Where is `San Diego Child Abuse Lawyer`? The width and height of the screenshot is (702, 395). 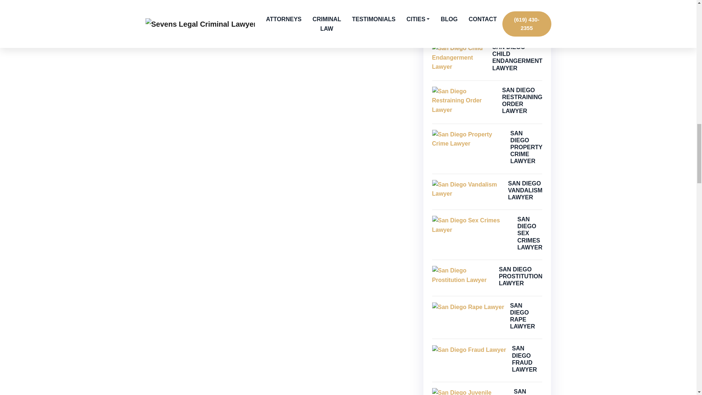 San Diego Child Abuse Lawyer is located at coordinates (472, 6).